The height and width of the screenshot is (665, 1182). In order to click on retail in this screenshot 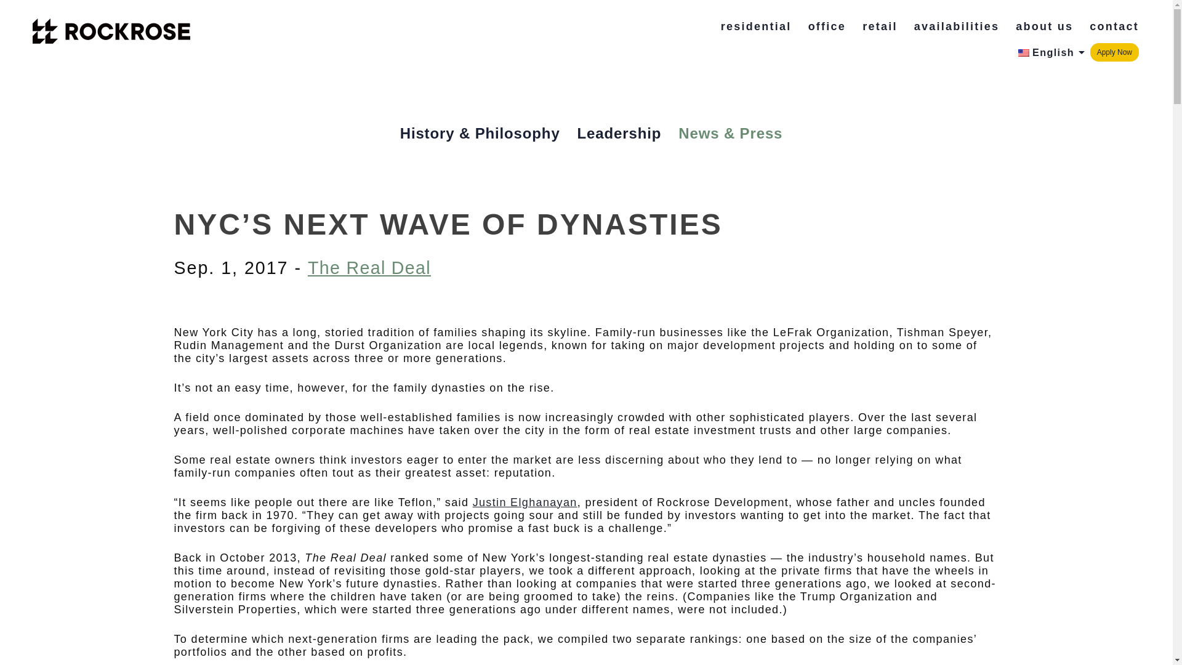, I will do `click(880, 27)`.